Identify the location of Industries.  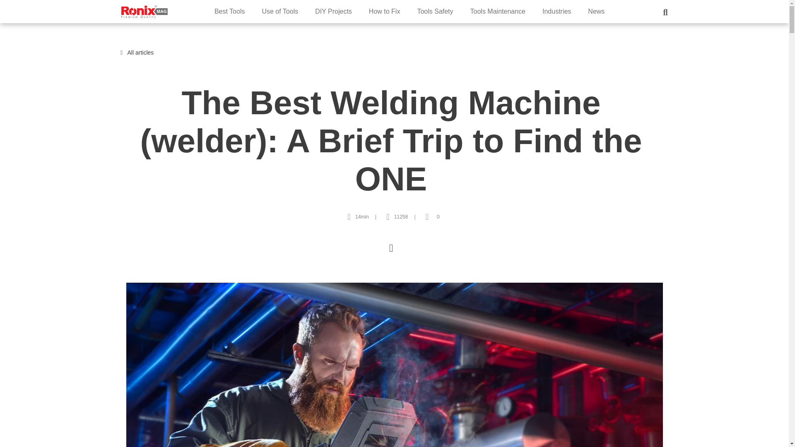
(556, 11).